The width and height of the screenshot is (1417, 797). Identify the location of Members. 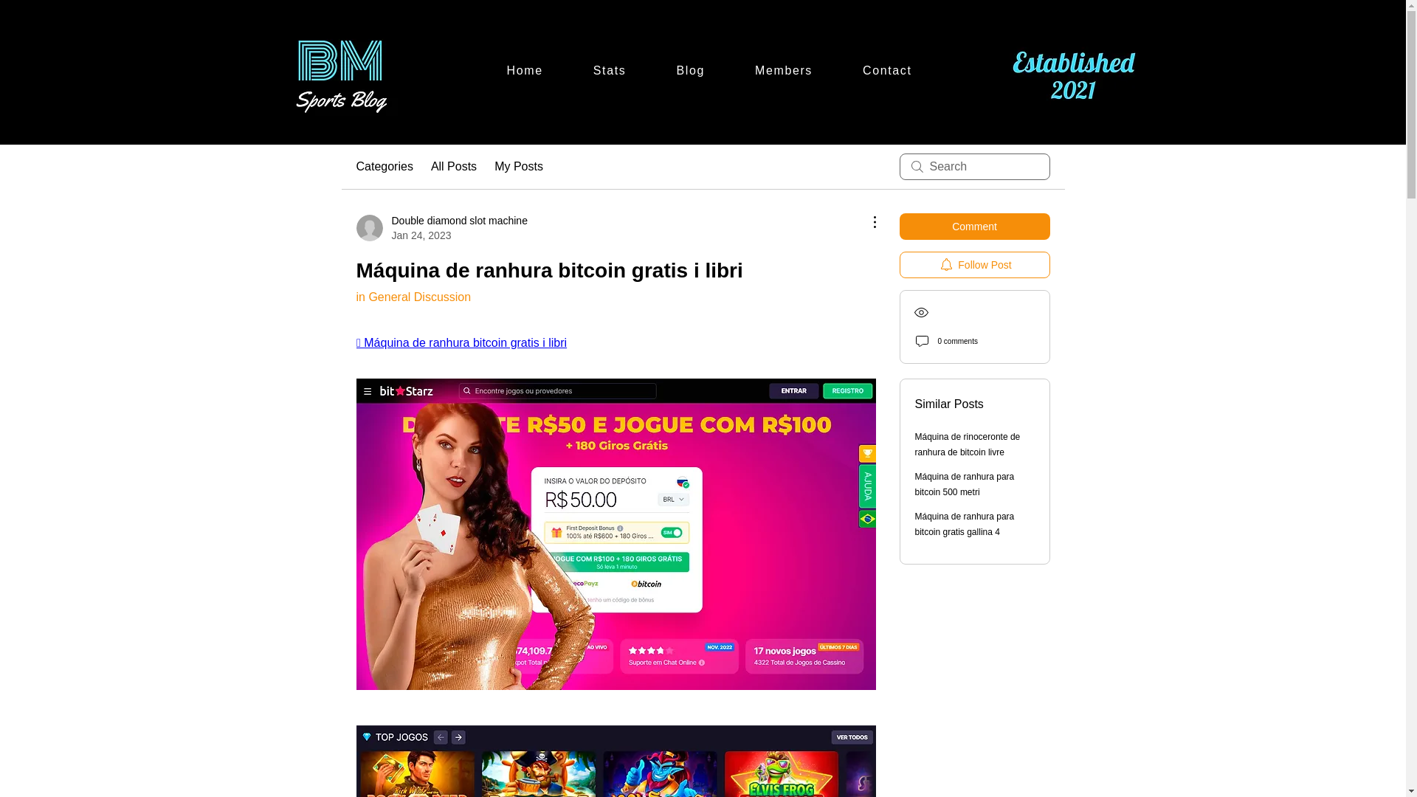
(783, 70).